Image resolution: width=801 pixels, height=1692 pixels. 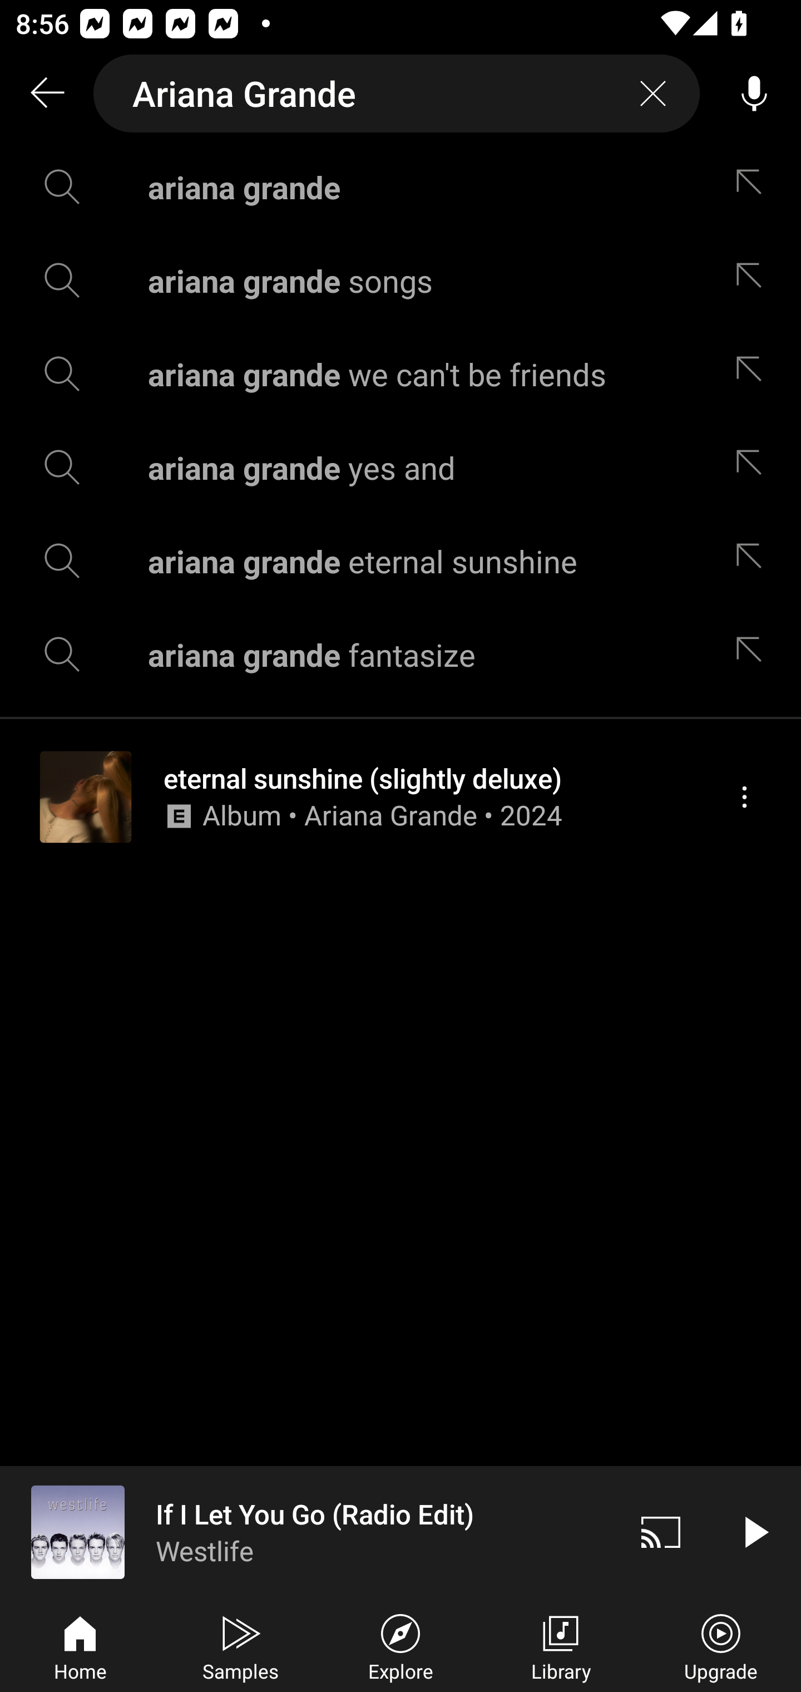 What do you see at coordinates (561, 1645) in the screenshot?
I see `Library` at bounding box center [561, 1645].